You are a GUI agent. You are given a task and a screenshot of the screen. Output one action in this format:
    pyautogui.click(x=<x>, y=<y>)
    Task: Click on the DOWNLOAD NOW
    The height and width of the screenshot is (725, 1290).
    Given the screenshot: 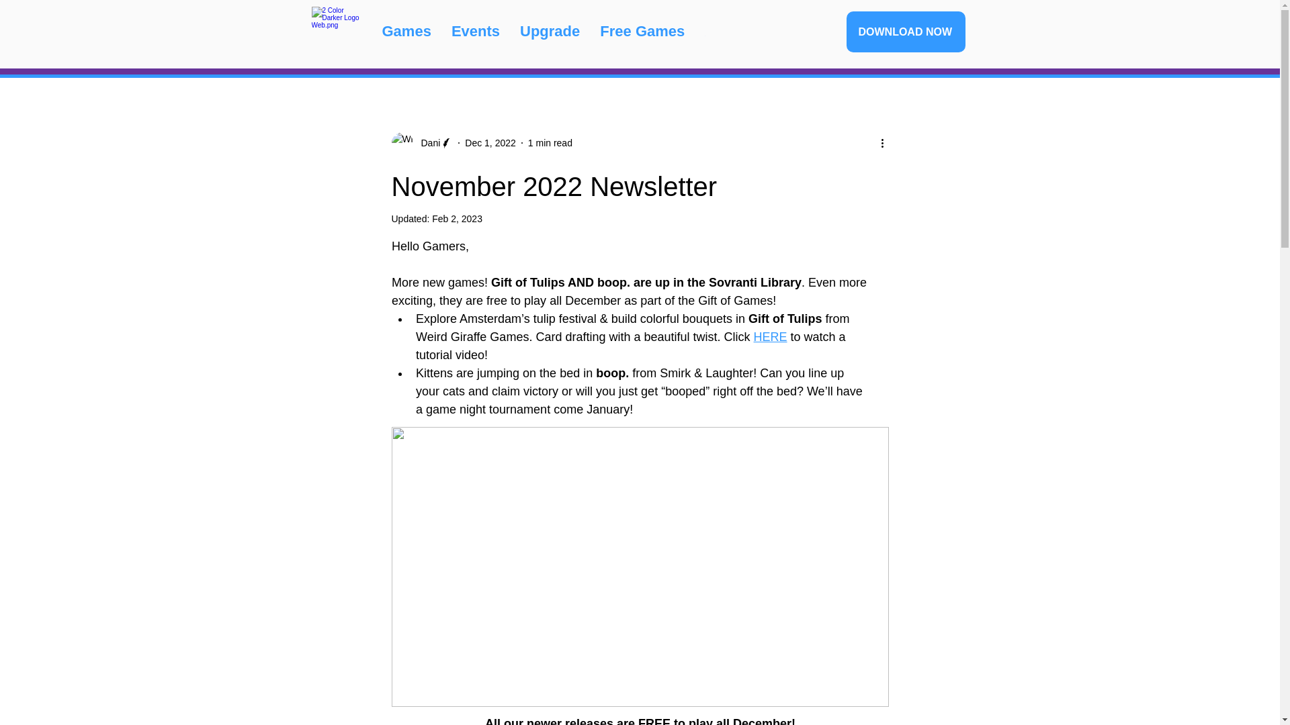 What is the action you would take?
    pyautogui.click(x=906, y=32)
    